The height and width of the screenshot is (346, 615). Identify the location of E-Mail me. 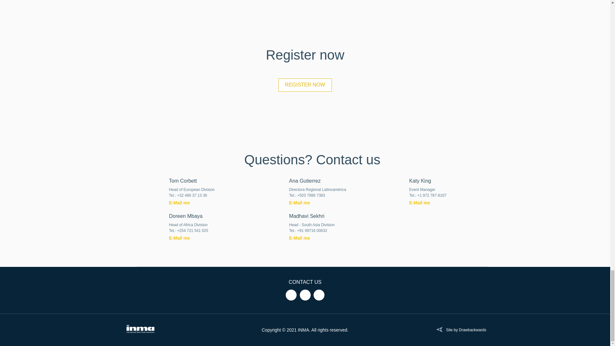
(184, 238).